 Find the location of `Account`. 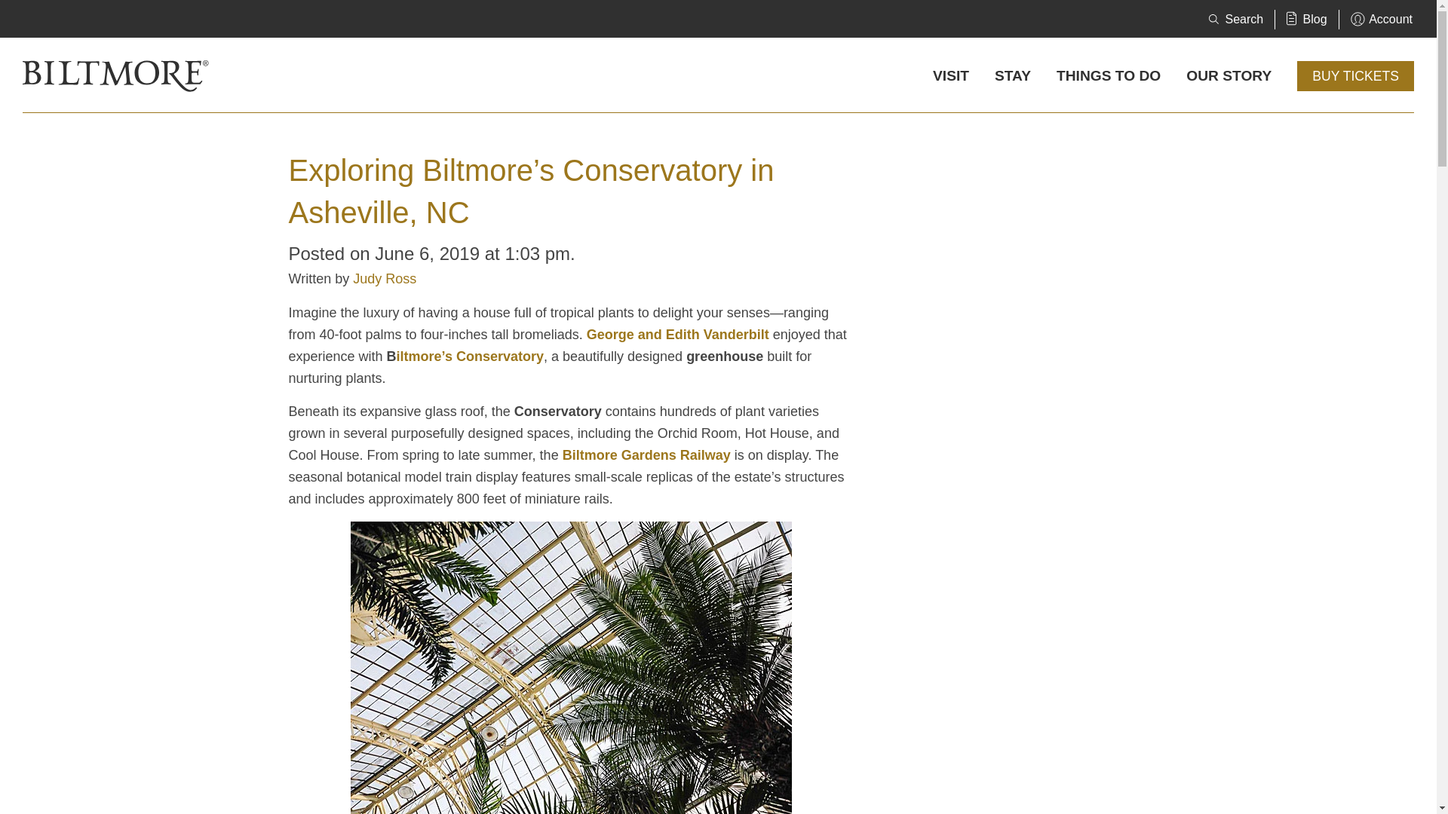

Account is located at coordinates (1382, 19).